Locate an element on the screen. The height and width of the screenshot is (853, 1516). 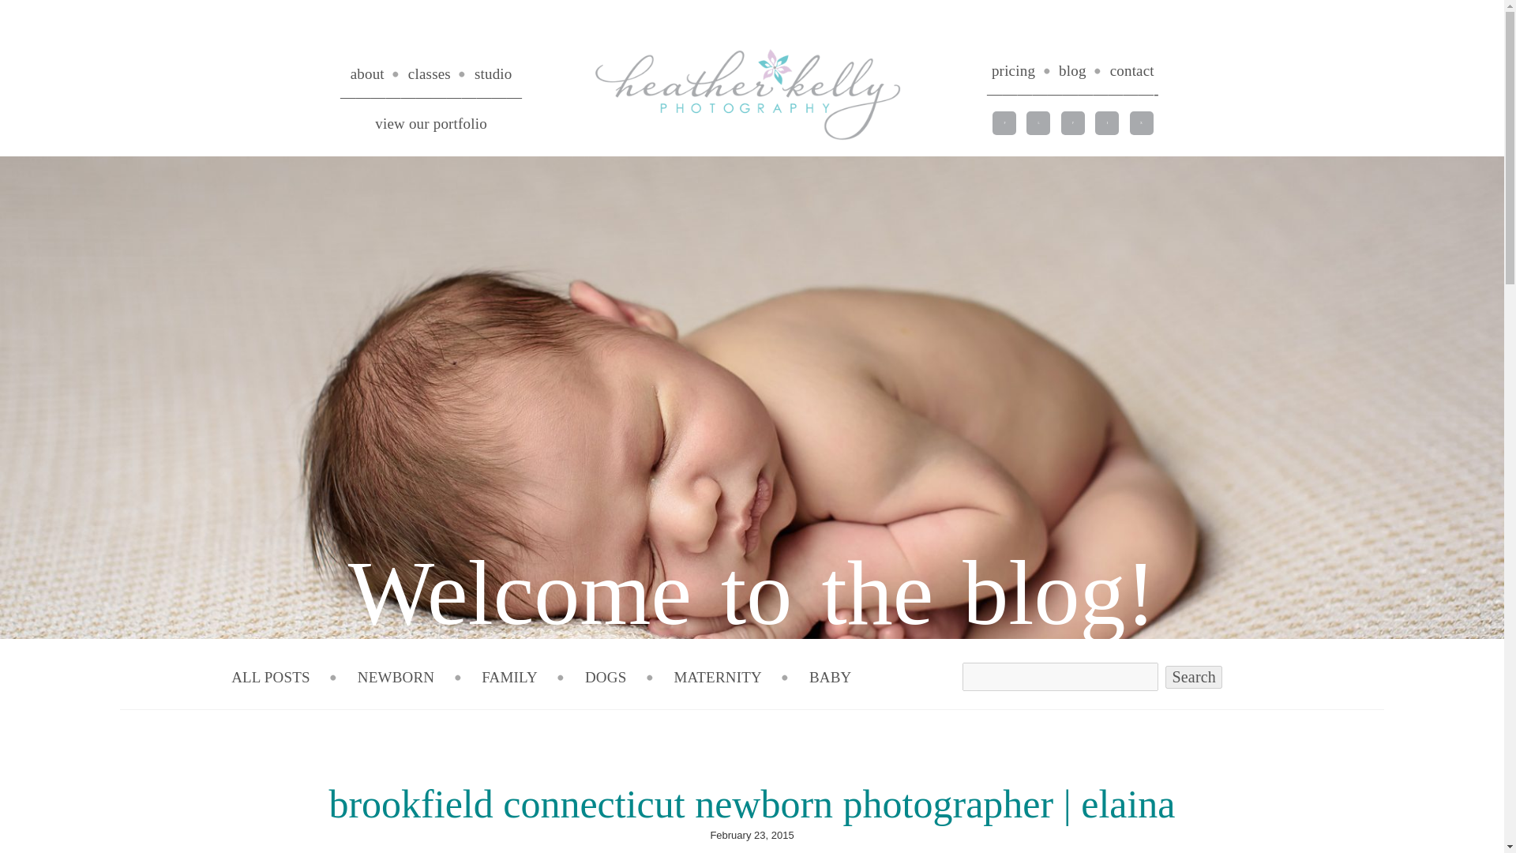
about is located at coordinates (367, 73).